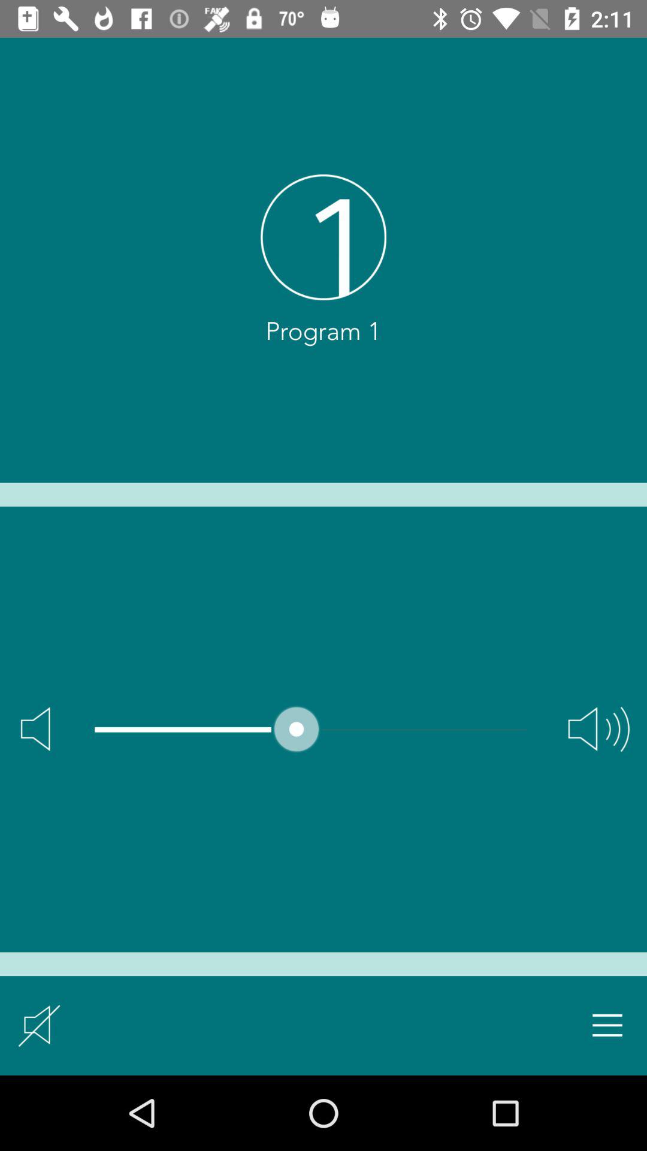 The image size is (647, 1151). I want to click on volume, so click(599, 729).